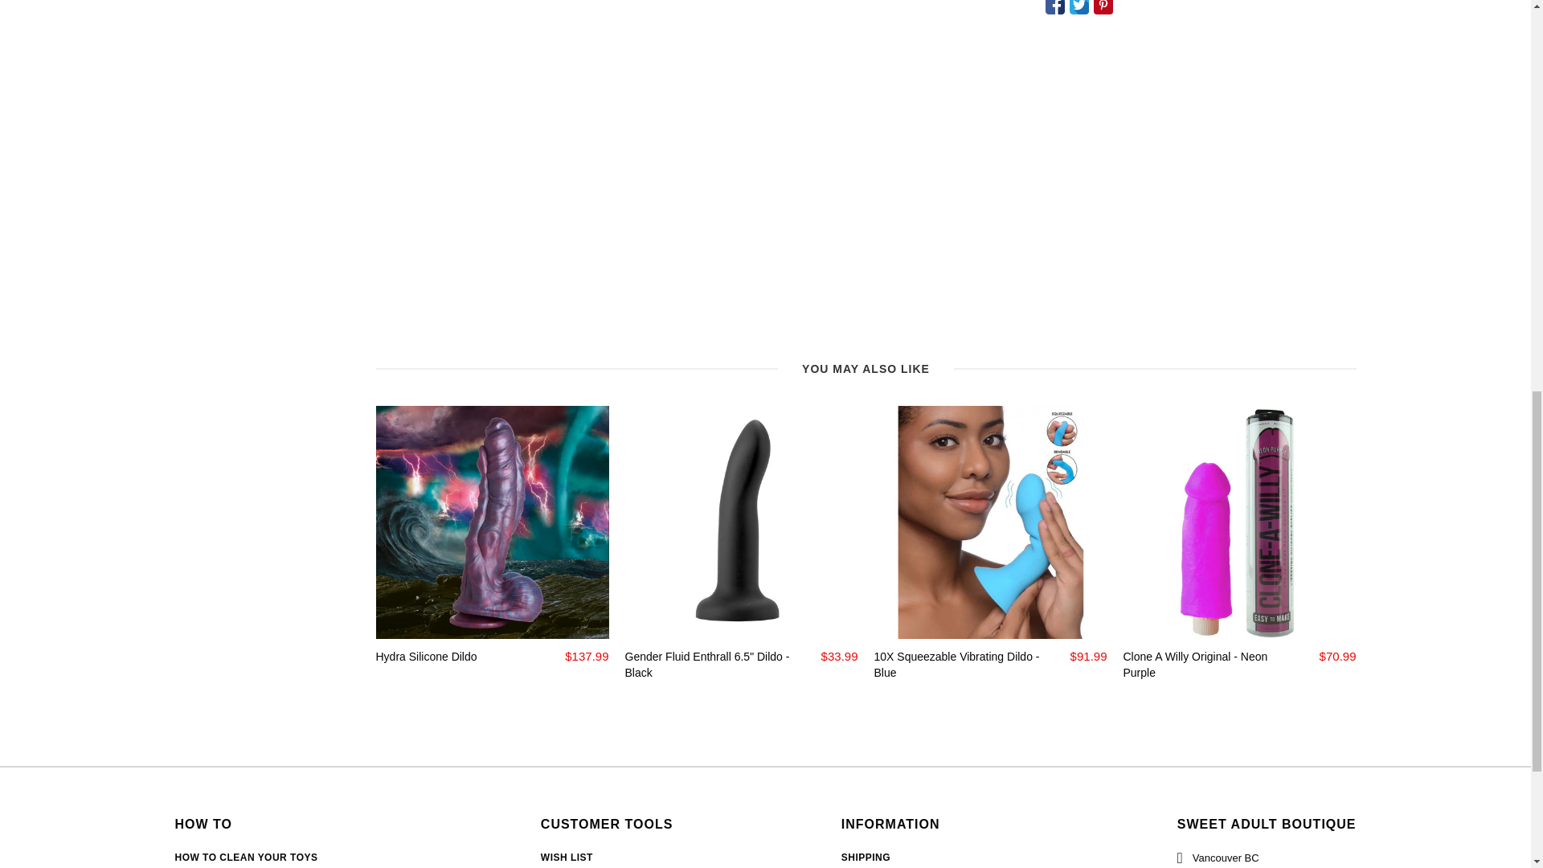 The width and height of the screenshot is (1543, 868). Describe the element at coordinates (1054, 7) in the screenshot. I see `Share on Facebook` at that location.